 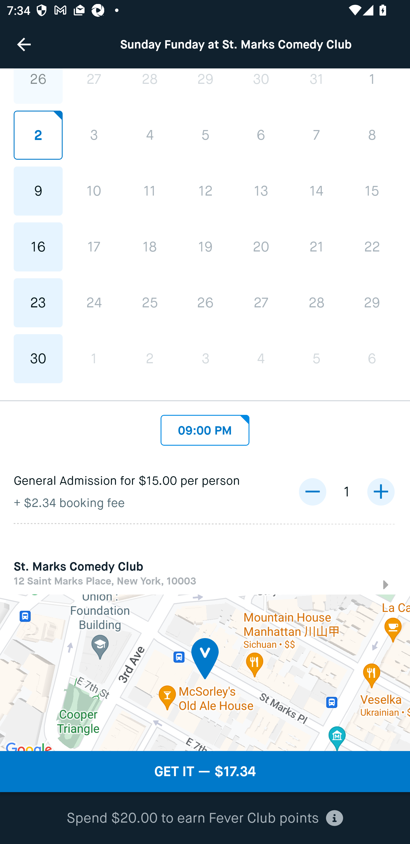 What do you see at coordinates (205, 247) in the screenshot?
I see `19` at bounding box center [205, 247].